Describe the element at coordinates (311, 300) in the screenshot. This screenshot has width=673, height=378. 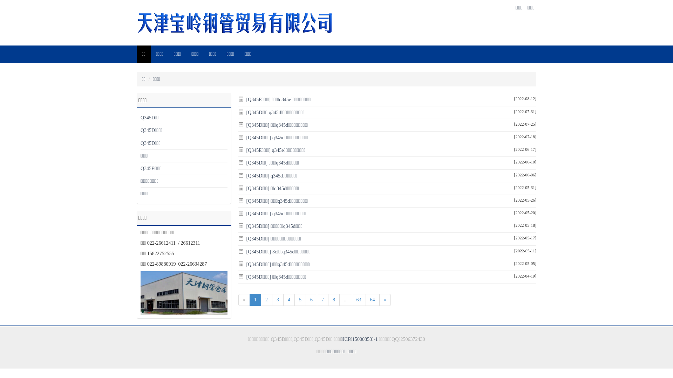
I see `6` at that location.